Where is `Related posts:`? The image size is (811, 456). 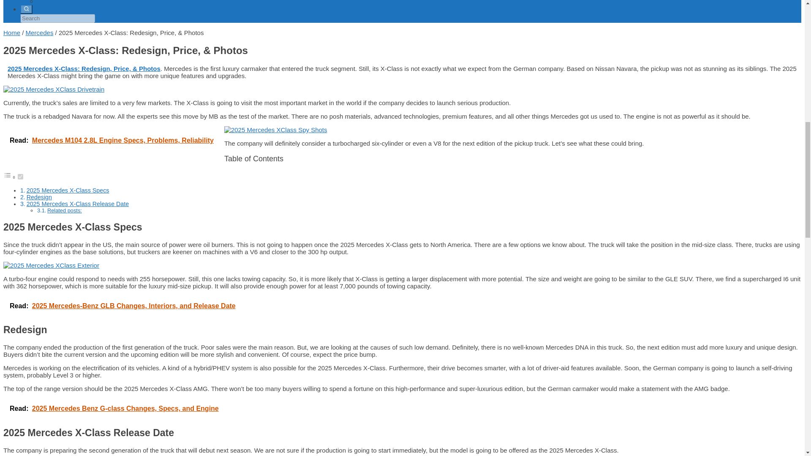 Related posts: is located at coordinates (64, 210).